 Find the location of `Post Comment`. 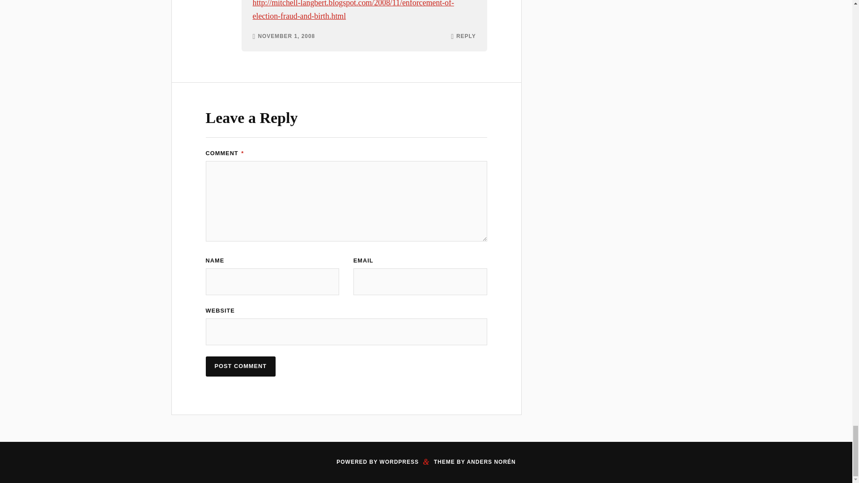

Post Comment is located at coordinates (241, 367).